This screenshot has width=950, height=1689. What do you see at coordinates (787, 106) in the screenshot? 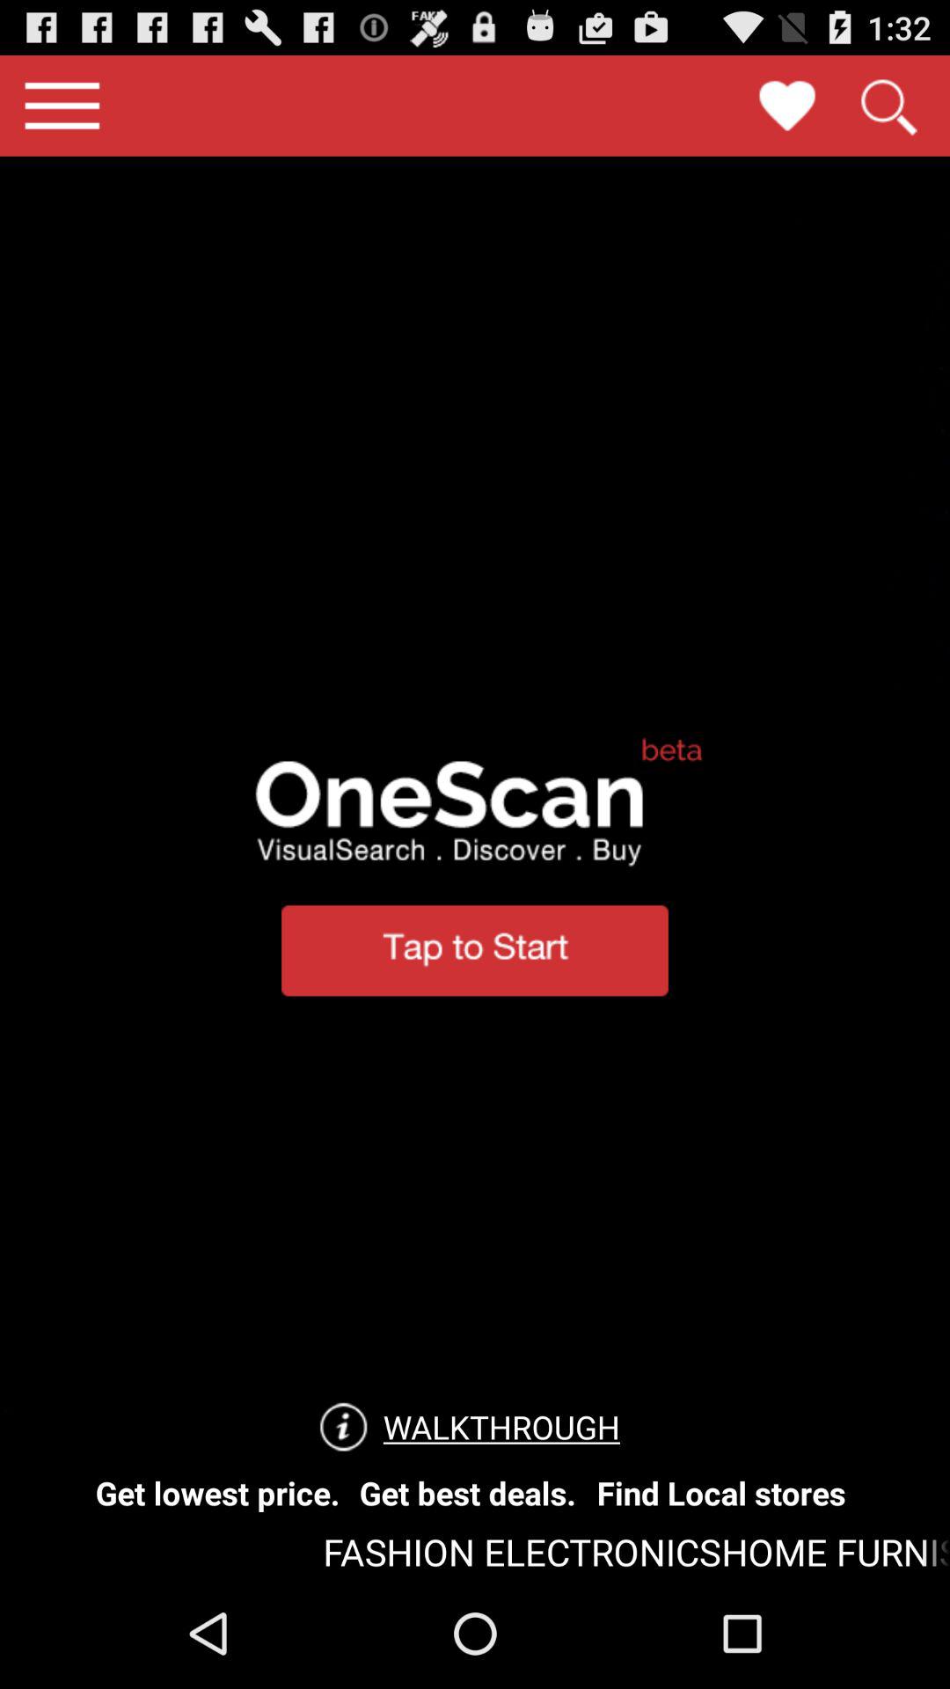
I see `mark as a favorite` at bounding box center [787, 106].